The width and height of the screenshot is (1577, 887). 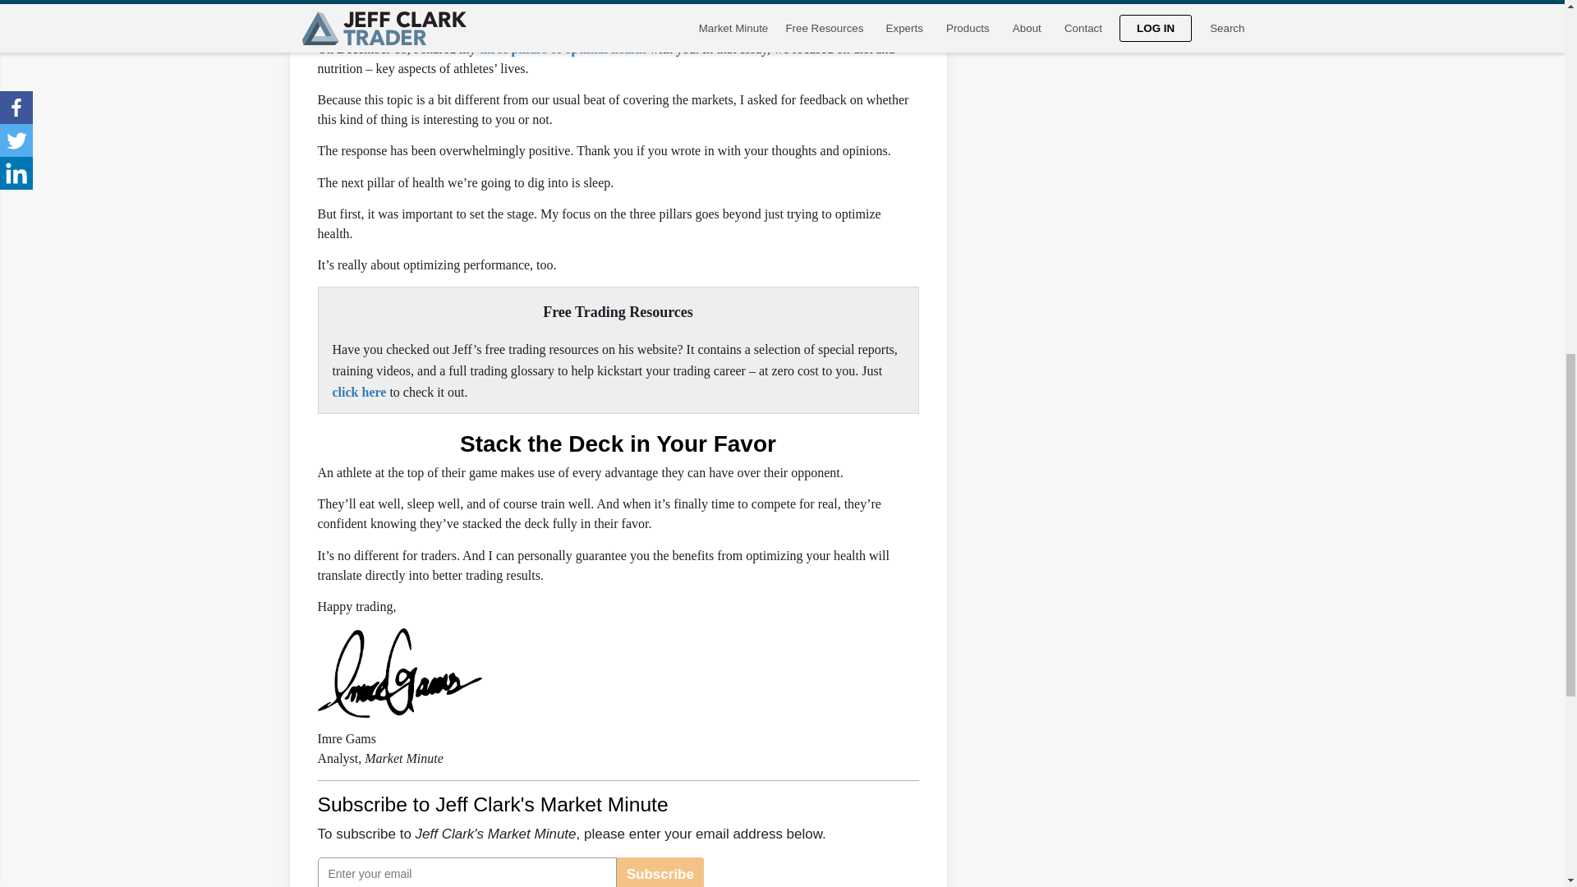 What do you see at coordinates (358, 392) in the screenshot?
I see `click here` at bounding box center [358, 392].